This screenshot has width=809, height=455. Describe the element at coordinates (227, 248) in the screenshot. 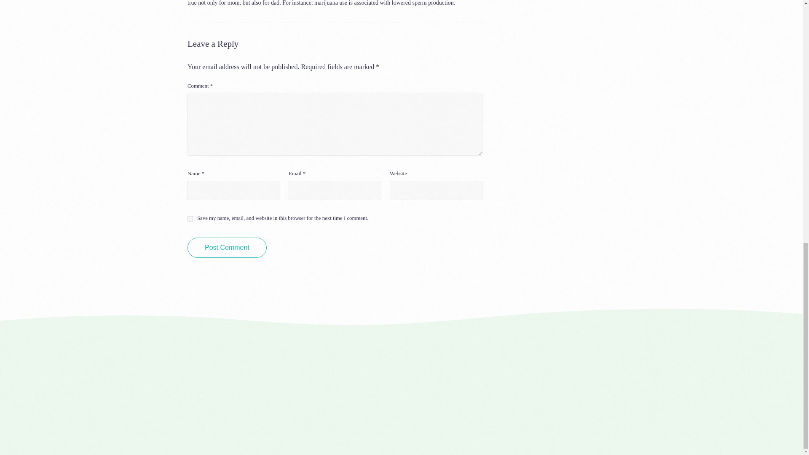

I see `Post Comment` at that location.